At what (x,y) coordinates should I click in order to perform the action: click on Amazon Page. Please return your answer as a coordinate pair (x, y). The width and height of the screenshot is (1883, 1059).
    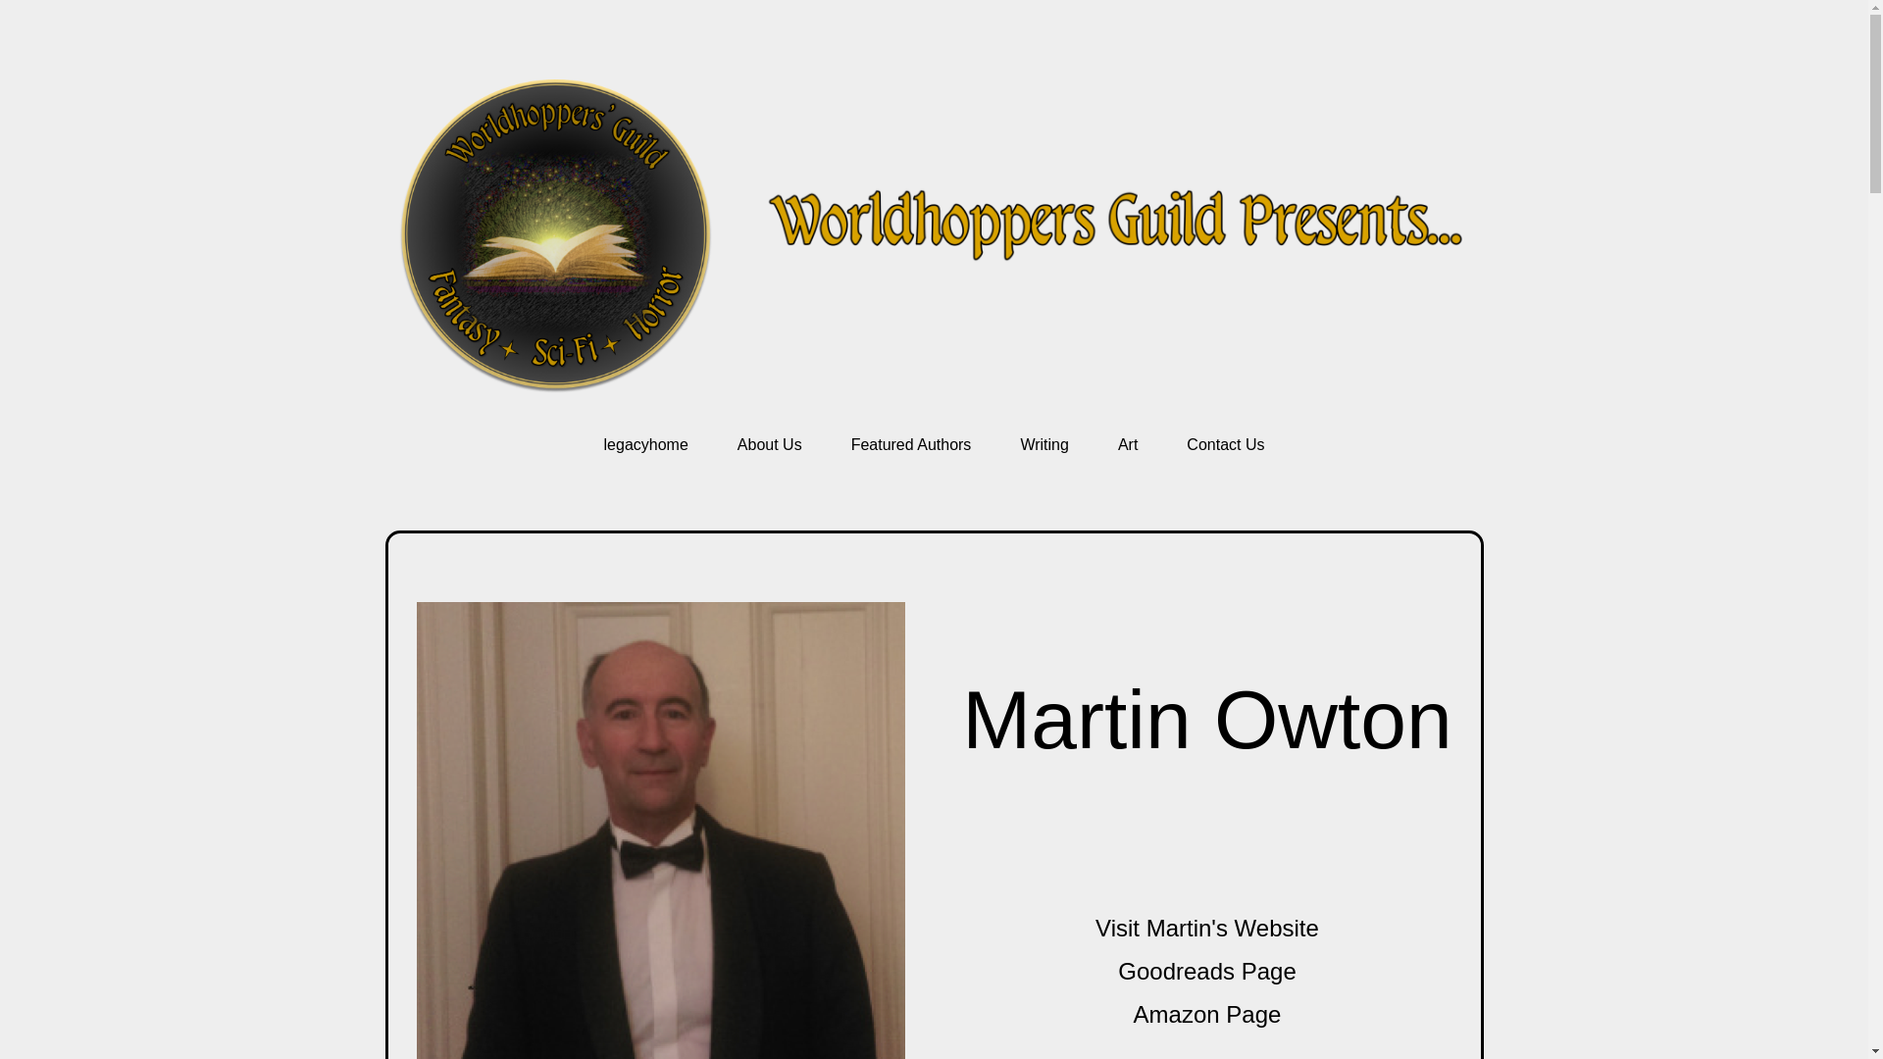
    Looking at the image, I should click on (1207, 1014).